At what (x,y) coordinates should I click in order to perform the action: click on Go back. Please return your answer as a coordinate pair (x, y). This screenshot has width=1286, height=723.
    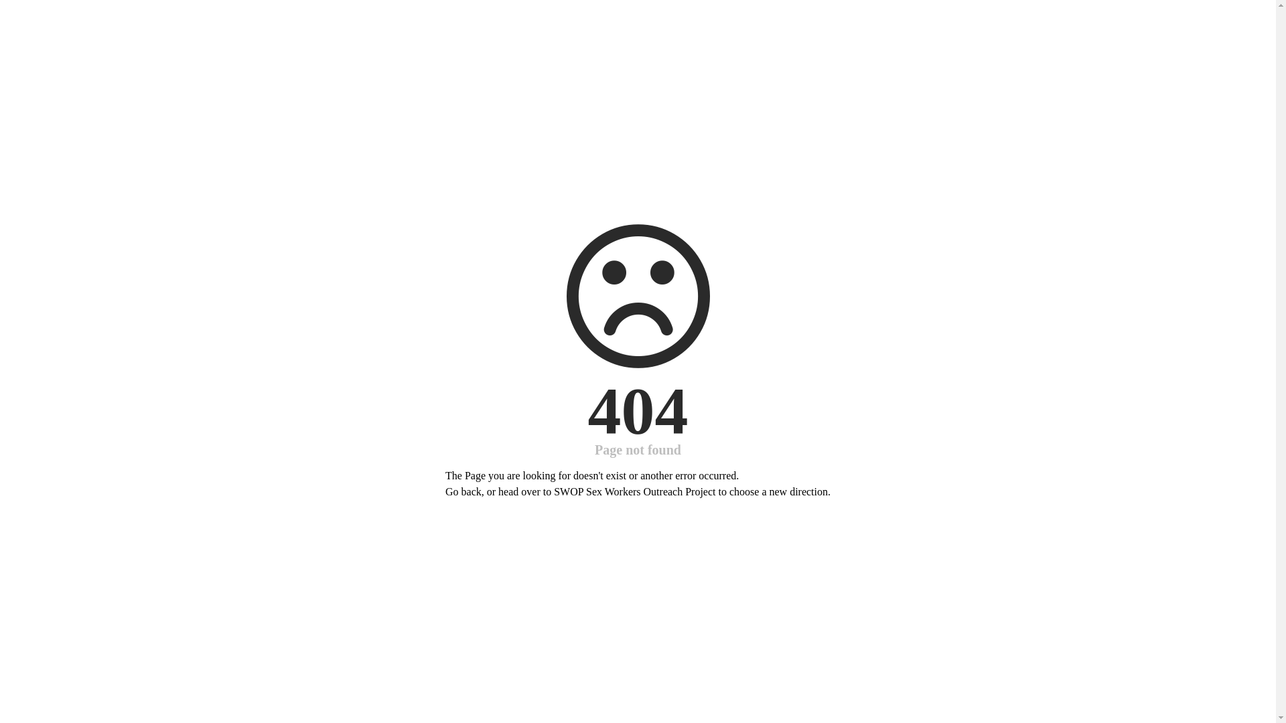
    Looking at the image, I should click on (463, 491).